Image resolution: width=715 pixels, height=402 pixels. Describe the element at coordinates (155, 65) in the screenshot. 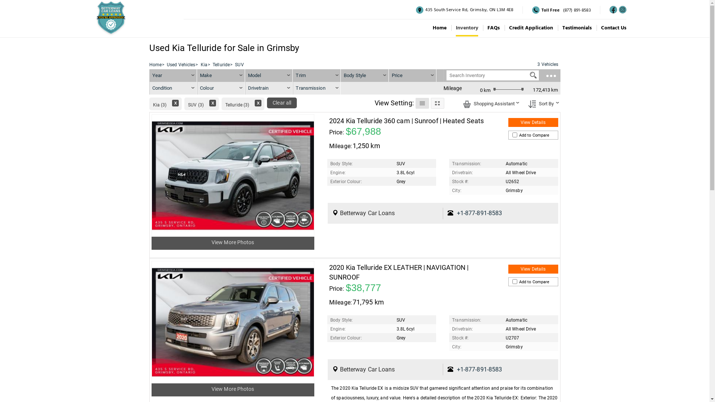

I see `Home` at that location.